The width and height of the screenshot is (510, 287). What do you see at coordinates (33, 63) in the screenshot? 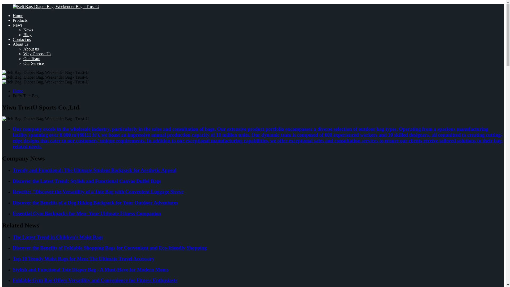
I see `Our Service` at bounding box center [33, 63].